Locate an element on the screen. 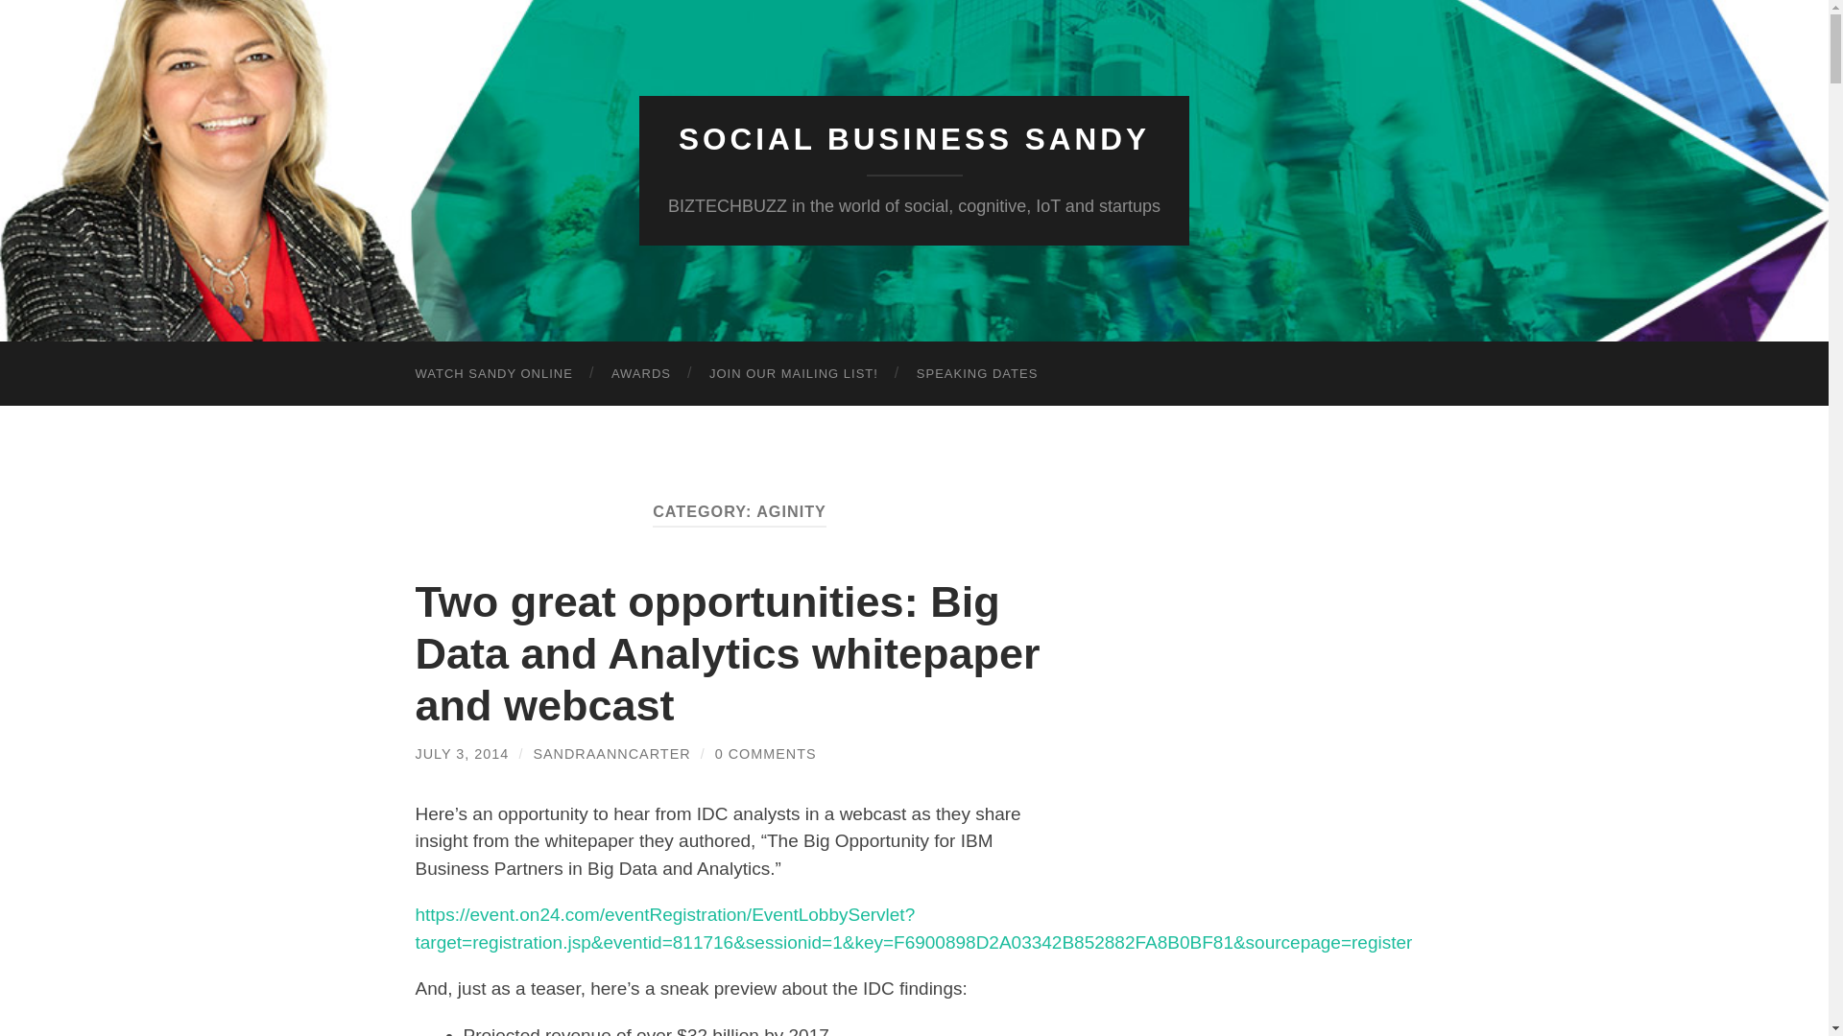  0 COMMENTS is located at coordinates (765, 753).